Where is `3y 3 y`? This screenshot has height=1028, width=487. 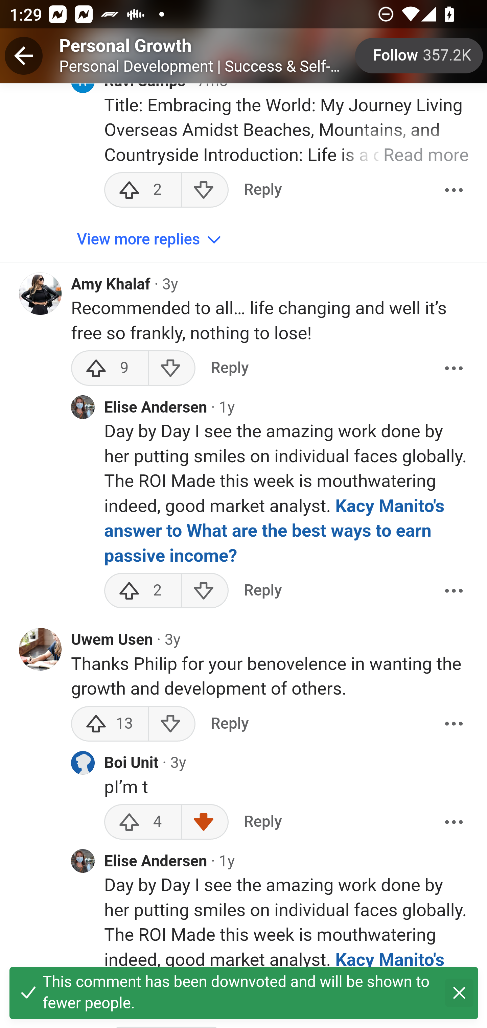 3y 3 y is located at coordinates (178, 764).